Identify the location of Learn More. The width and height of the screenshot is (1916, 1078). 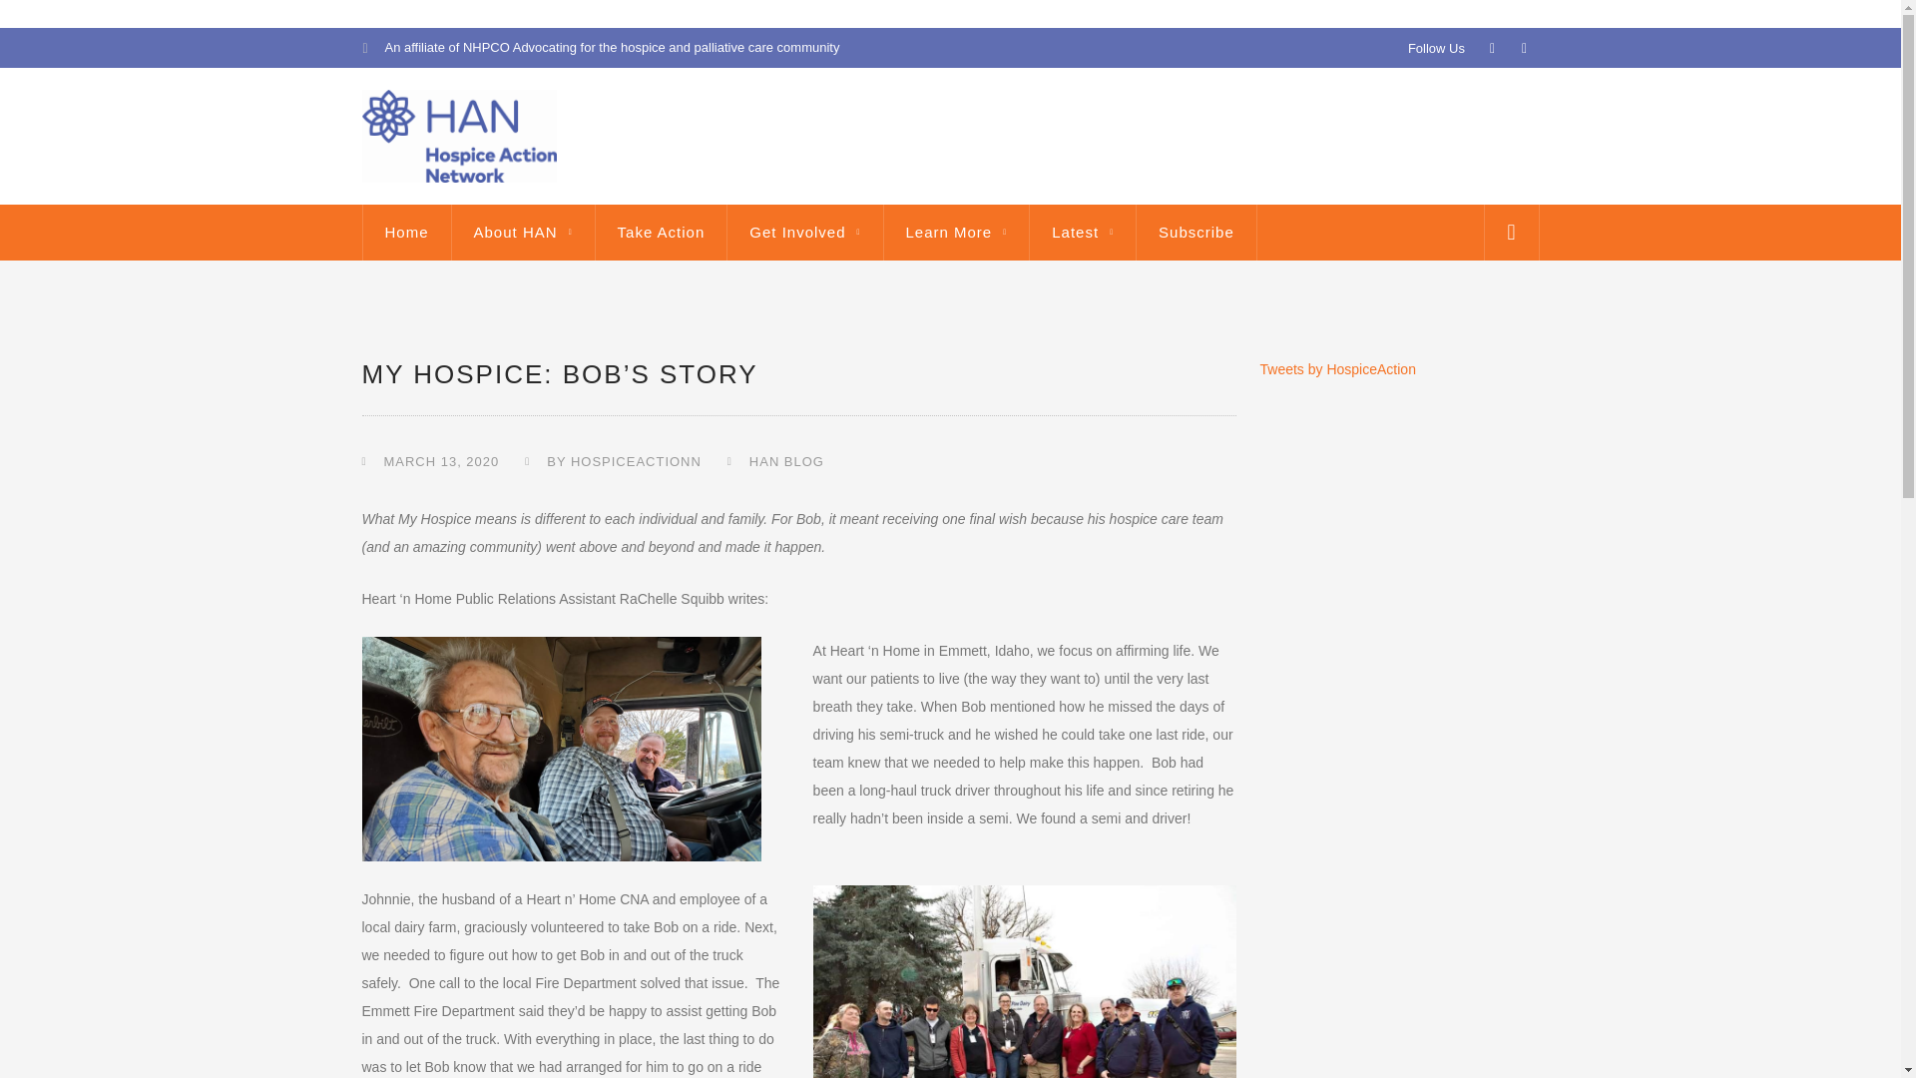
(956, 233).